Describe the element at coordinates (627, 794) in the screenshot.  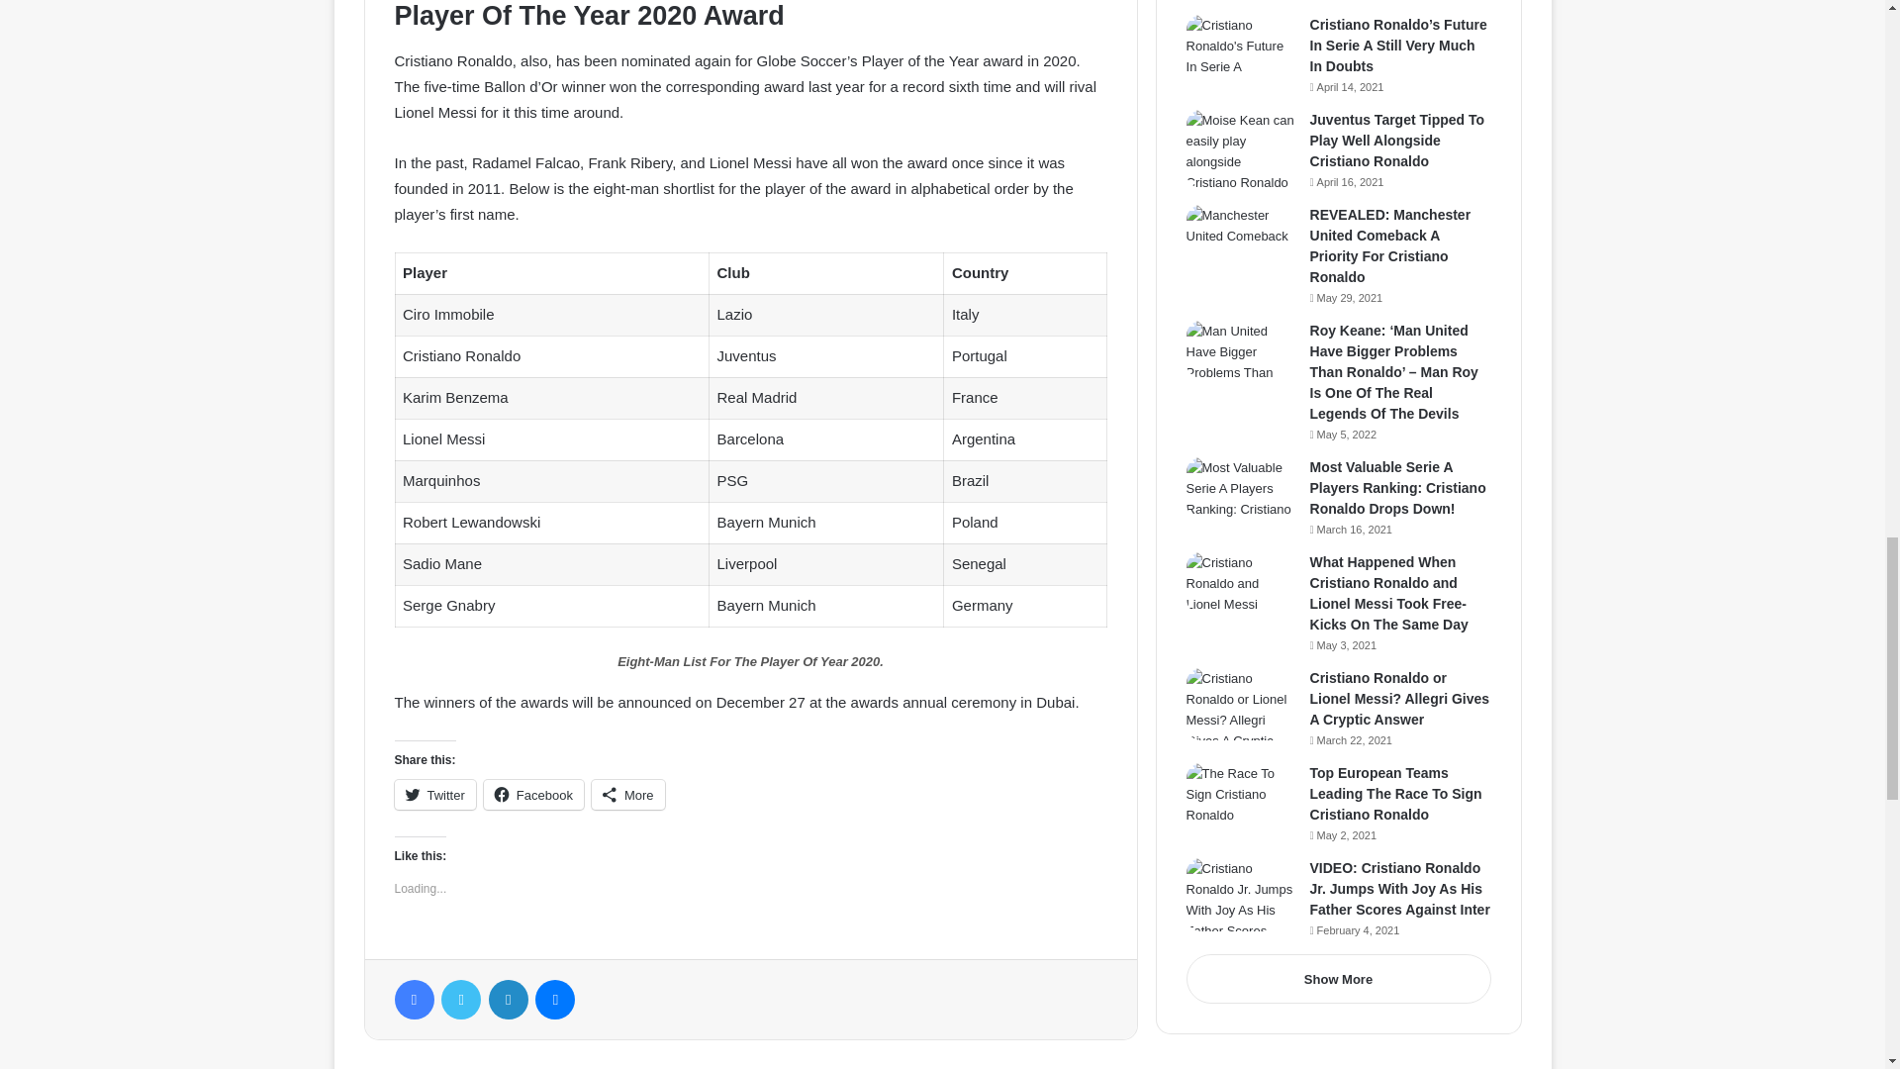
I see `More` at that location.